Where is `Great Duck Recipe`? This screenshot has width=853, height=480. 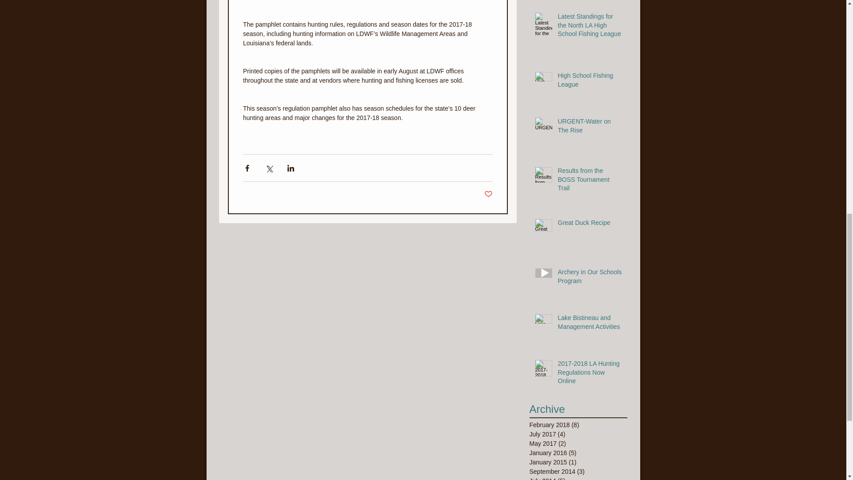 Great Duck Recipe is located at coordinates (590, 225).